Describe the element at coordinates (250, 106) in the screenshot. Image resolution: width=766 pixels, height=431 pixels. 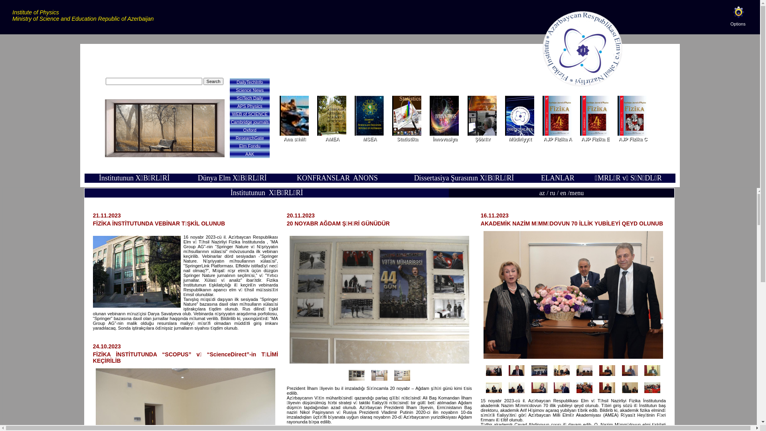
I see `APS Physics` at that location.